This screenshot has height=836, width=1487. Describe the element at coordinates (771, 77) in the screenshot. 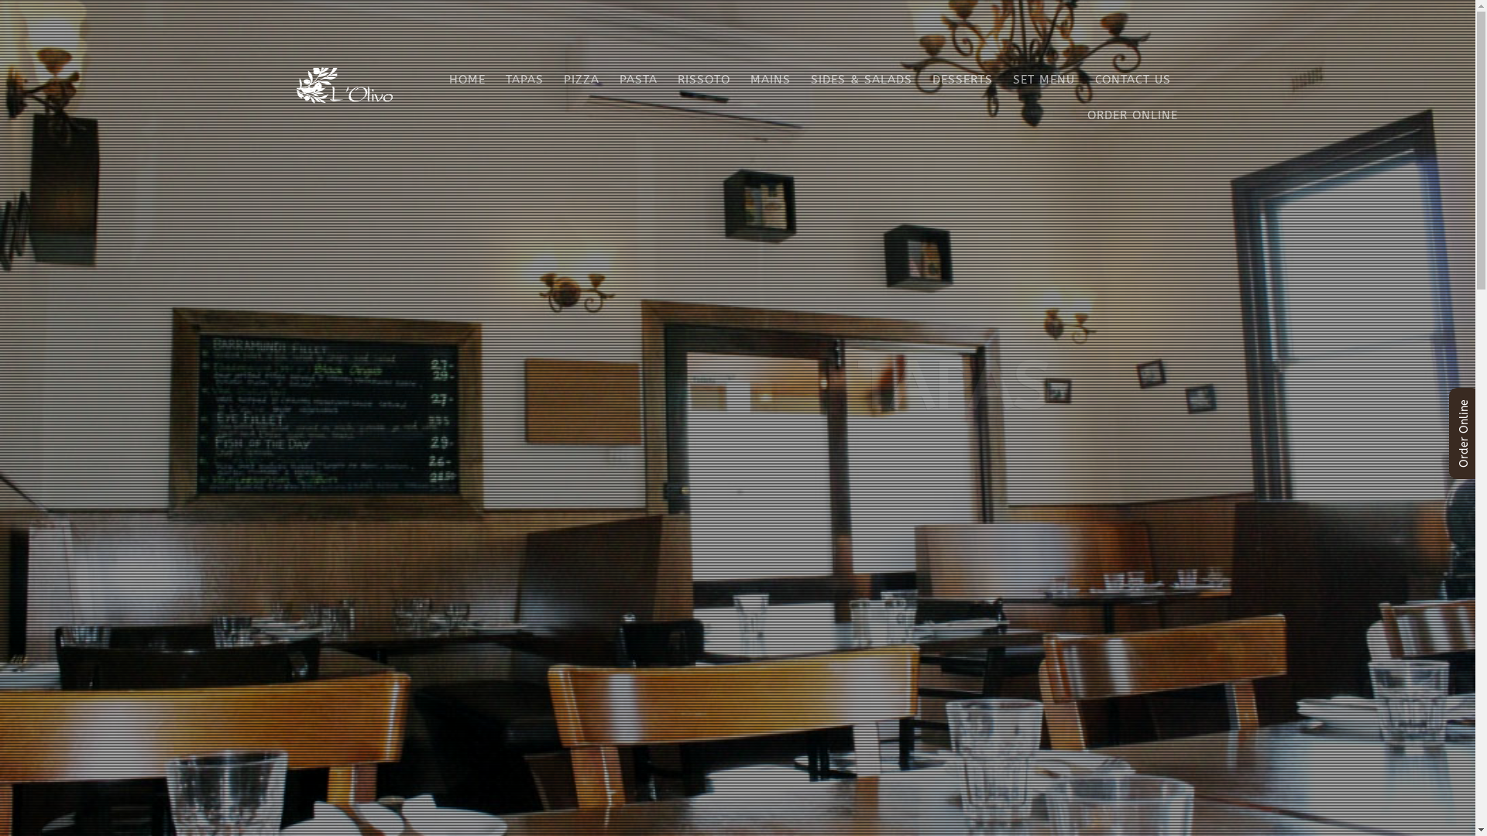

I see `MAINS` at that location.